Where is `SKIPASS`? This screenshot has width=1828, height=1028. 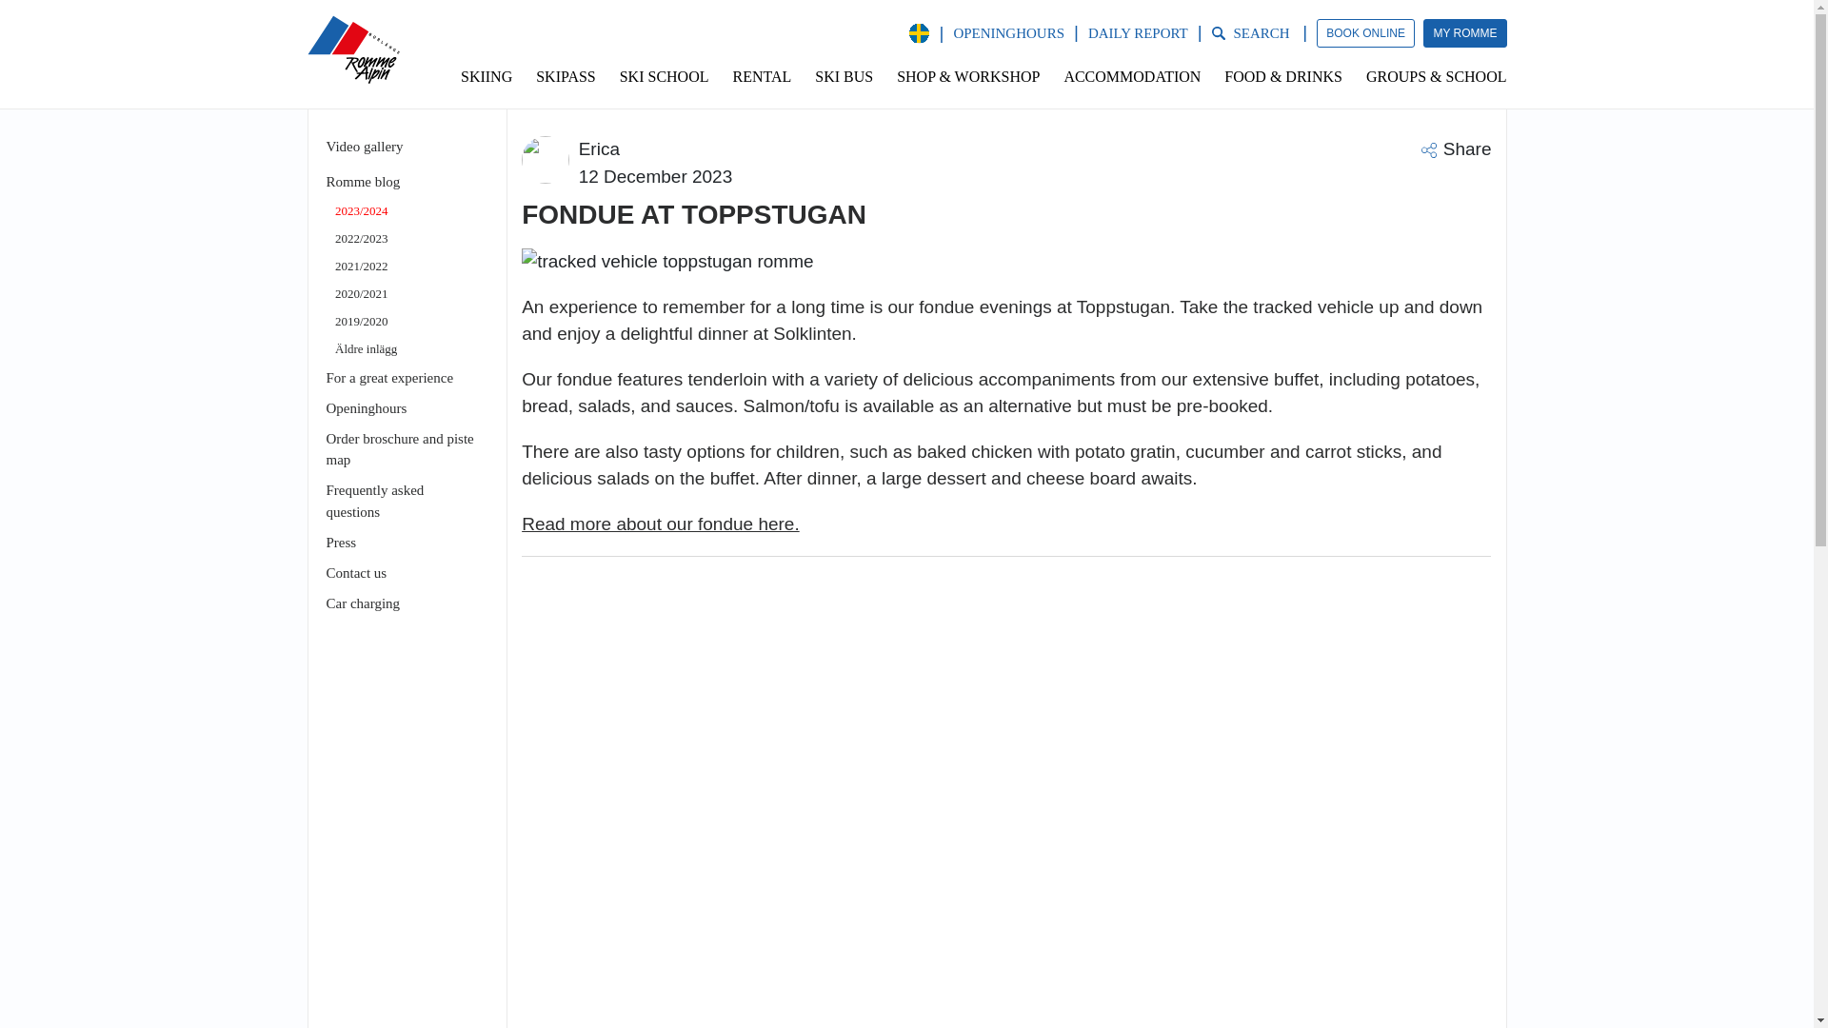 SKIPASS is located at coordinates (566, 76).